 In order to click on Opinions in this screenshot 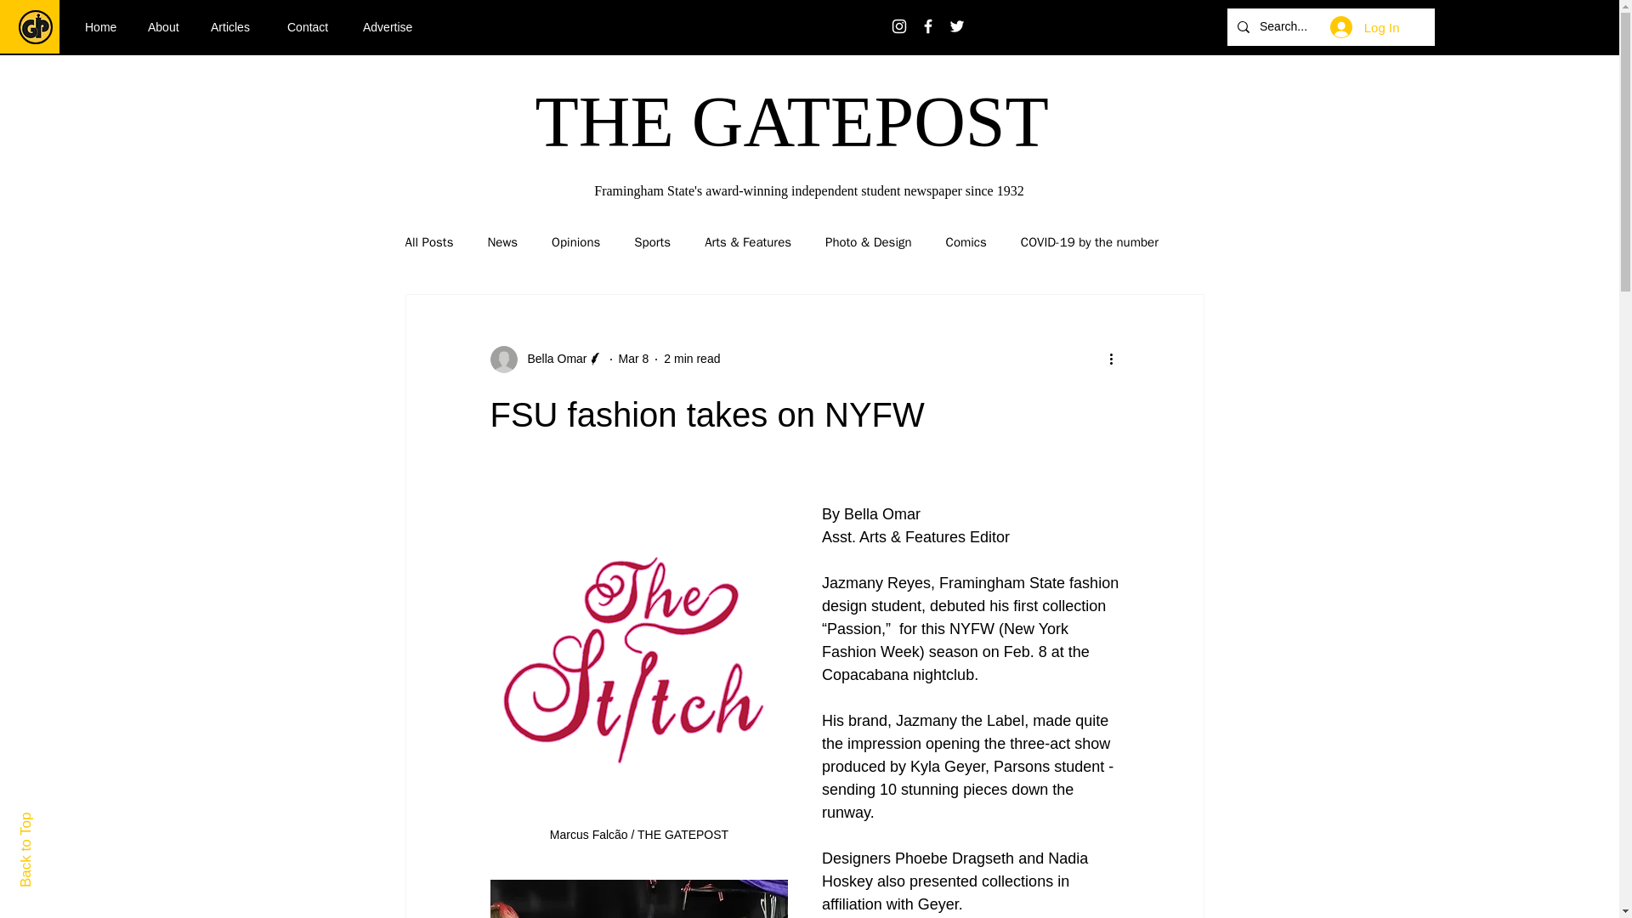, I will do `click(575, 242)`.